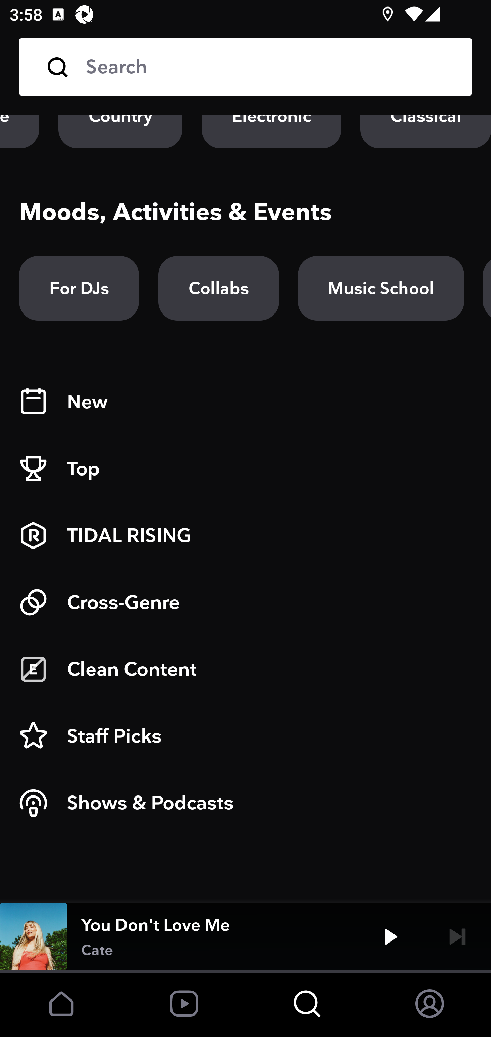  I want to click on Staff Picks, so click(245, 736).